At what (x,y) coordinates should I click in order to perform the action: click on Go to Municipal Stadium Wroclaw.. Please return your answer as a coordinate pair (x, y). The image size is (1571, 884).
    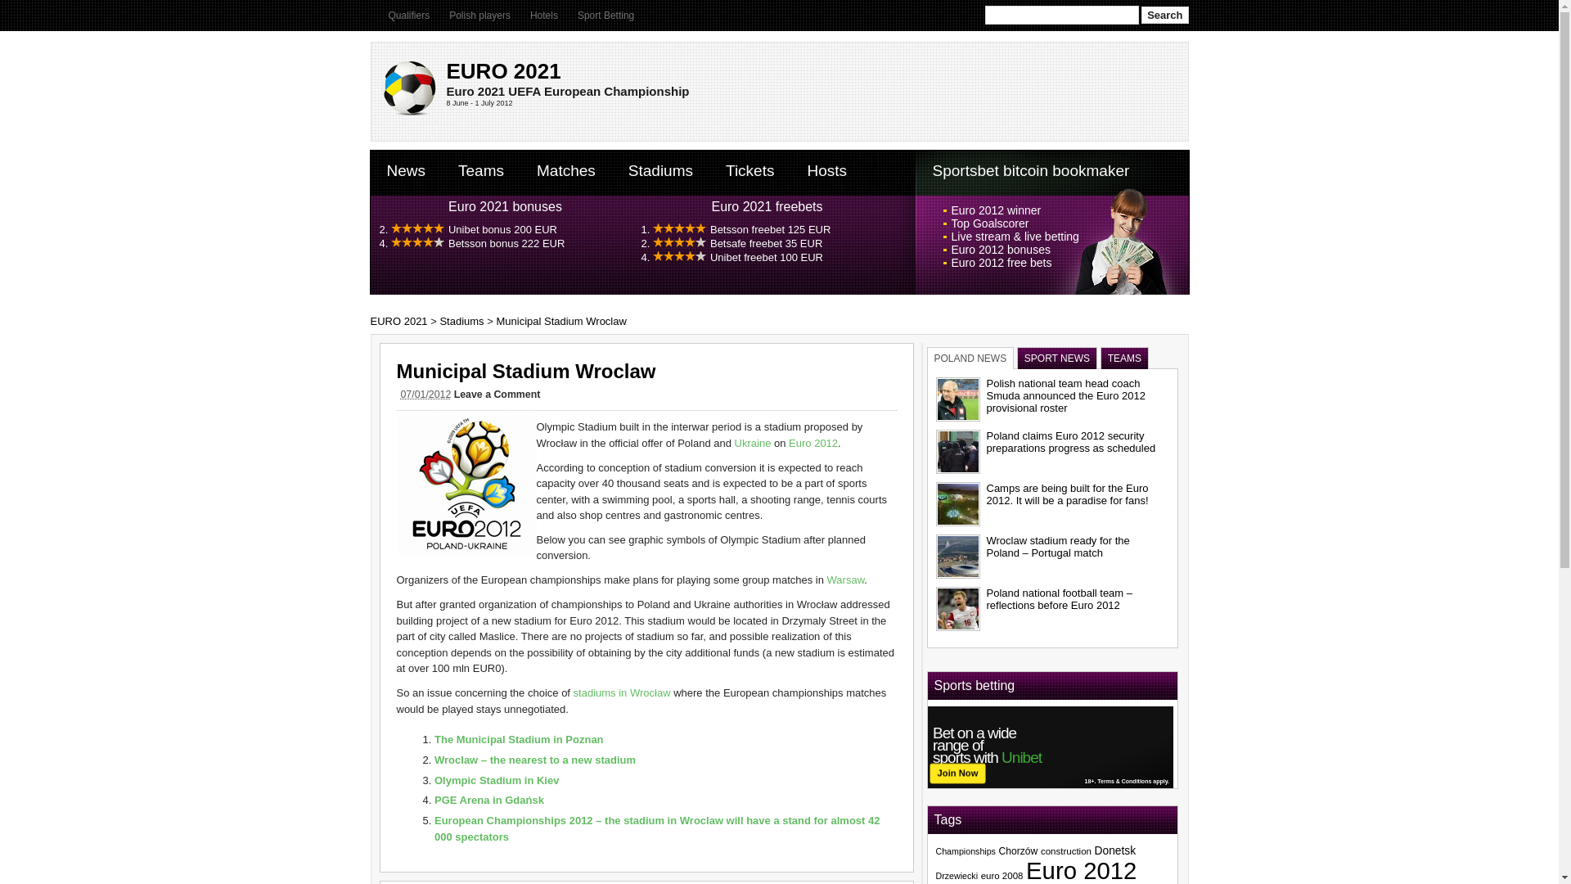
    Looking at the image, I should click on (560, 321).